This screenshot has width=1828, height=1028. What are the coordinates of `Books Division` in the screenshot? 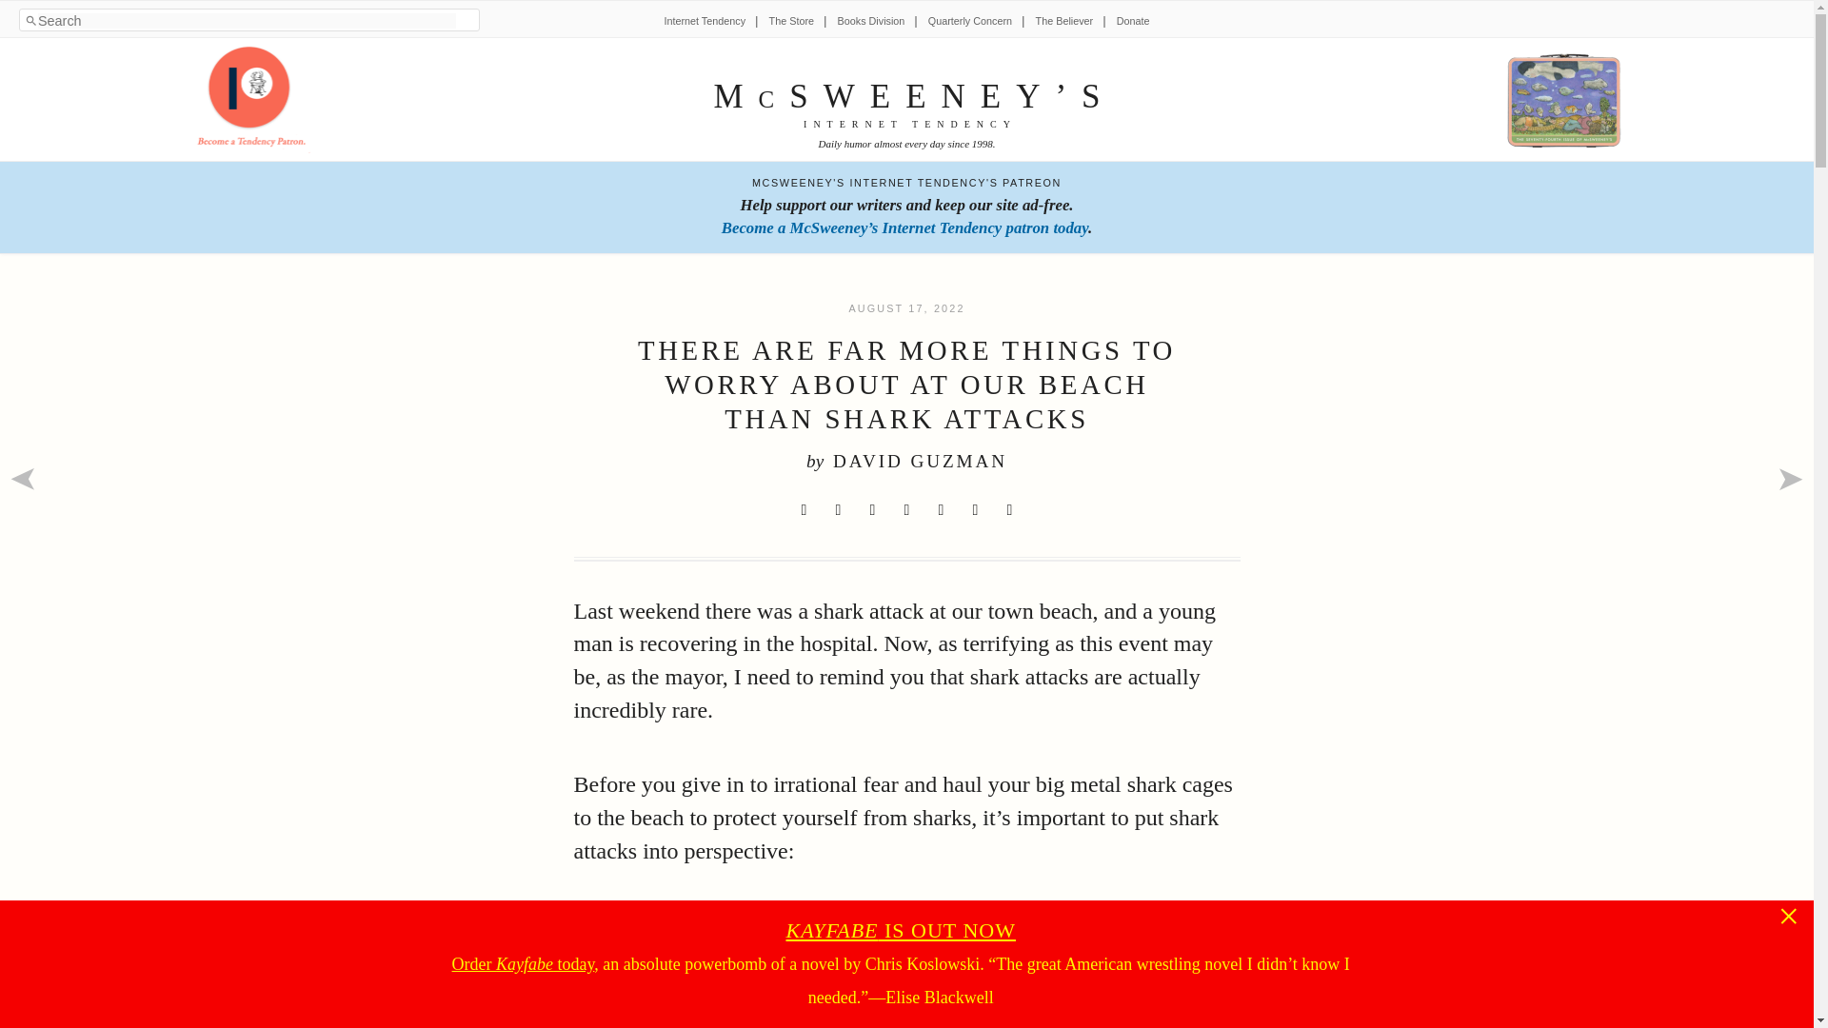 It's located at (870, 21).